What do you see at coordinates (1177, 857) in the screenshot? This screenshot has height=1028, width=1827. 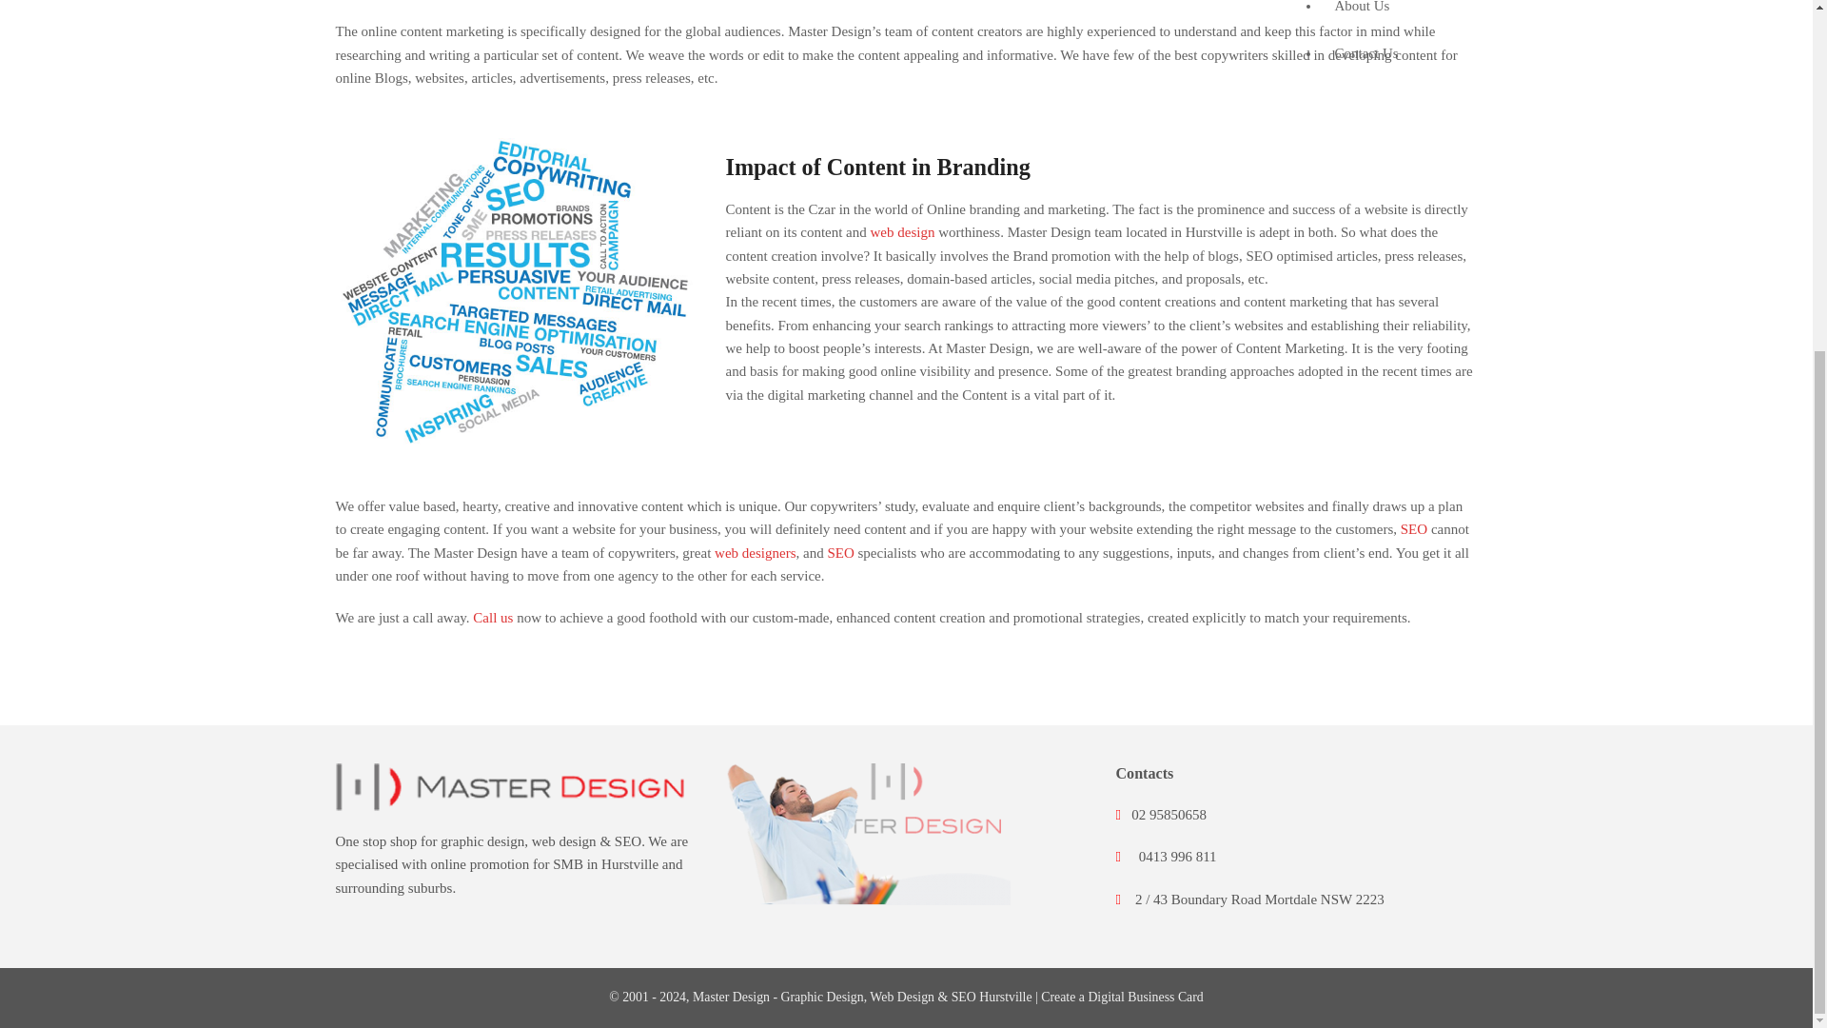 I see `0413 996 811` at bounding box center [1177, 857].